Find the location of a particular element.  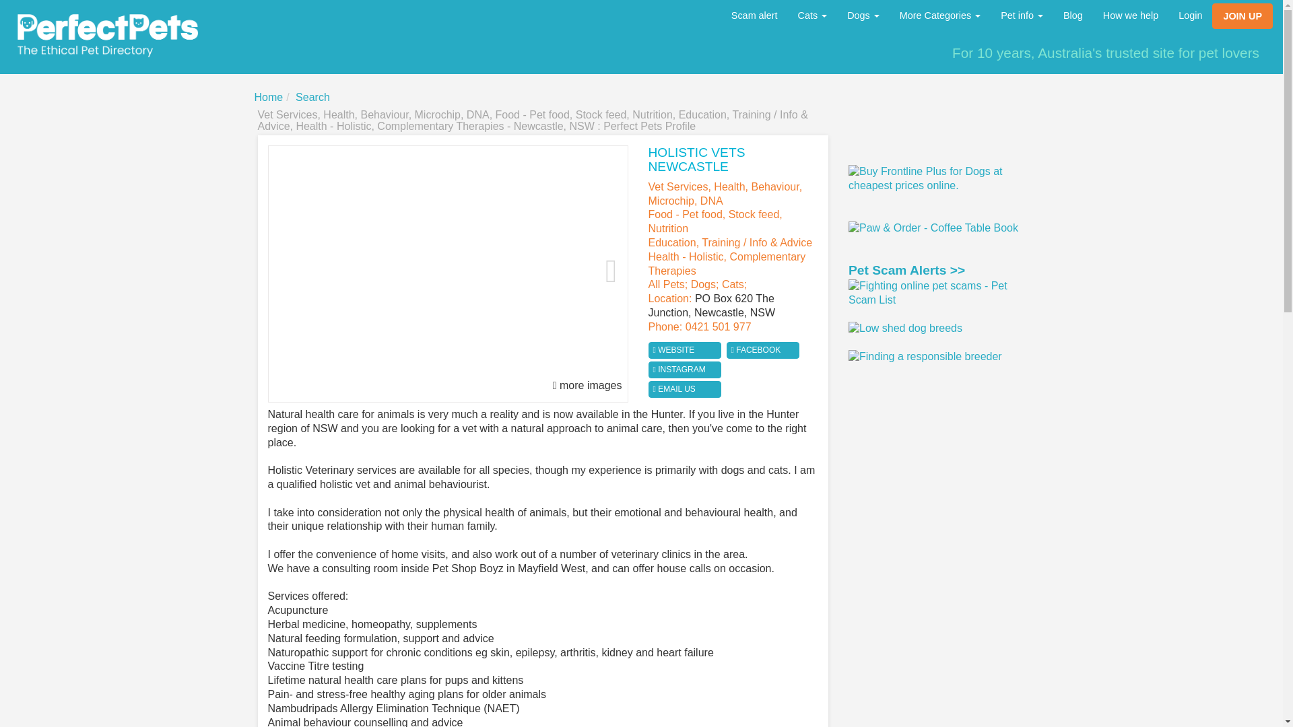

Scam alert is located at coordinates (754, 15).